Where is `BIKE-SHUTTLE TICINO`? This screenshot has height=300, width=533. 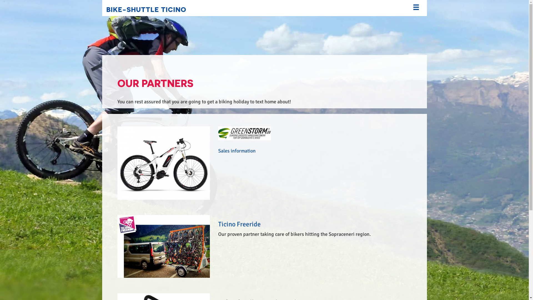
BIKE-SHUTTLE TICINO is located at coordinates (146, 9).